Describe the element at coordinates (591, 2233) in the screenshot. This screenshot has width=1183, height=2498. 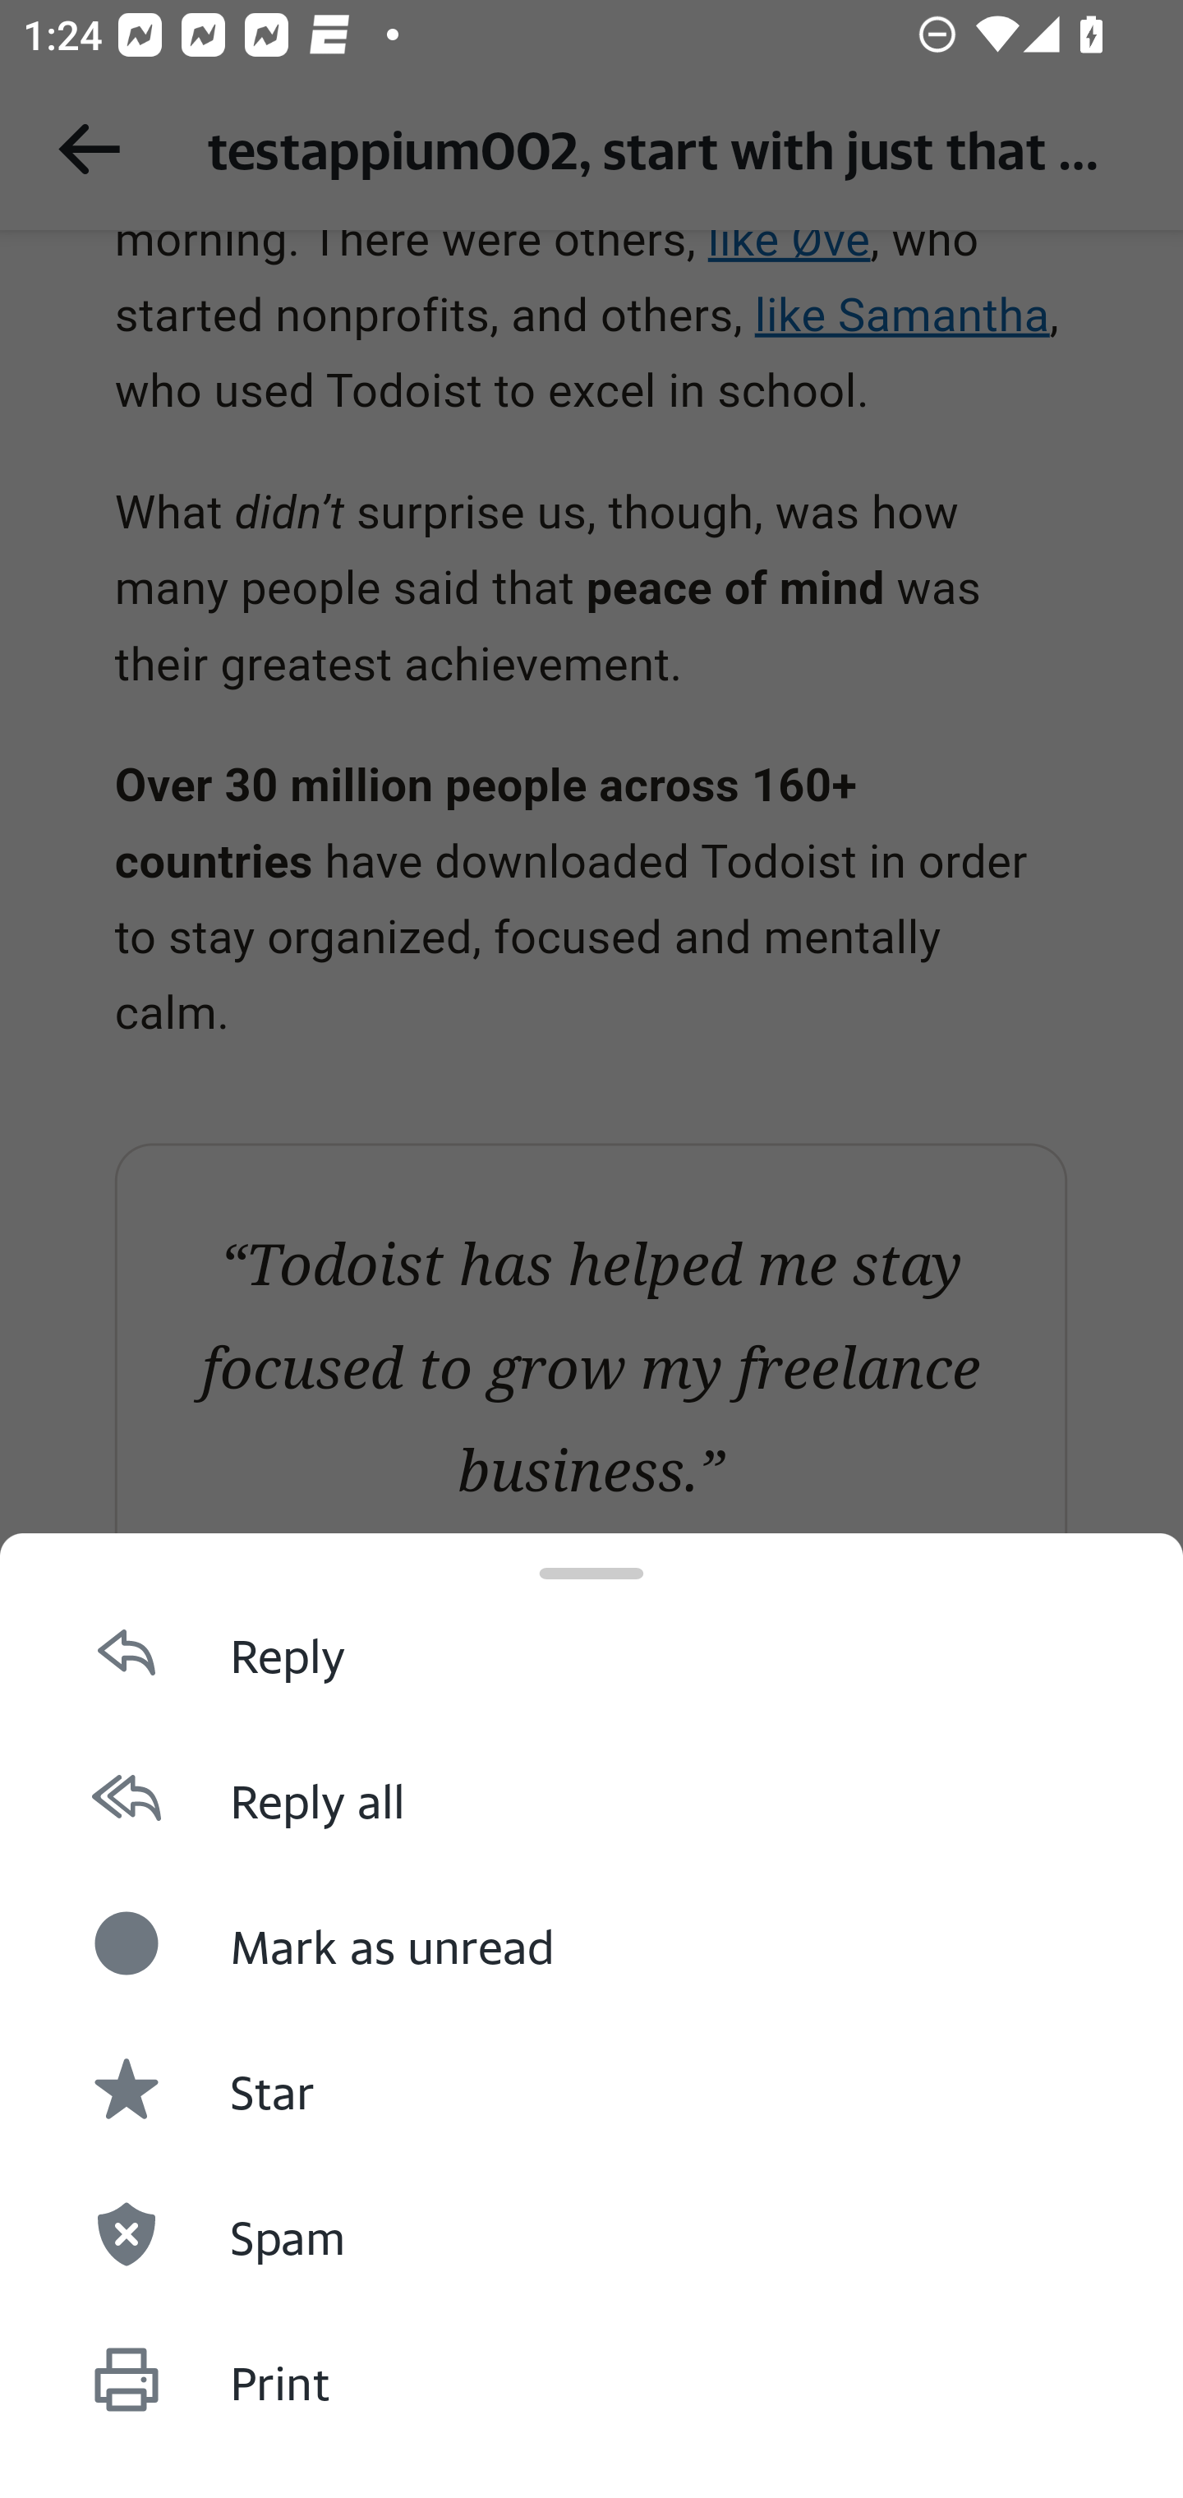
I see `Spam` at that location.